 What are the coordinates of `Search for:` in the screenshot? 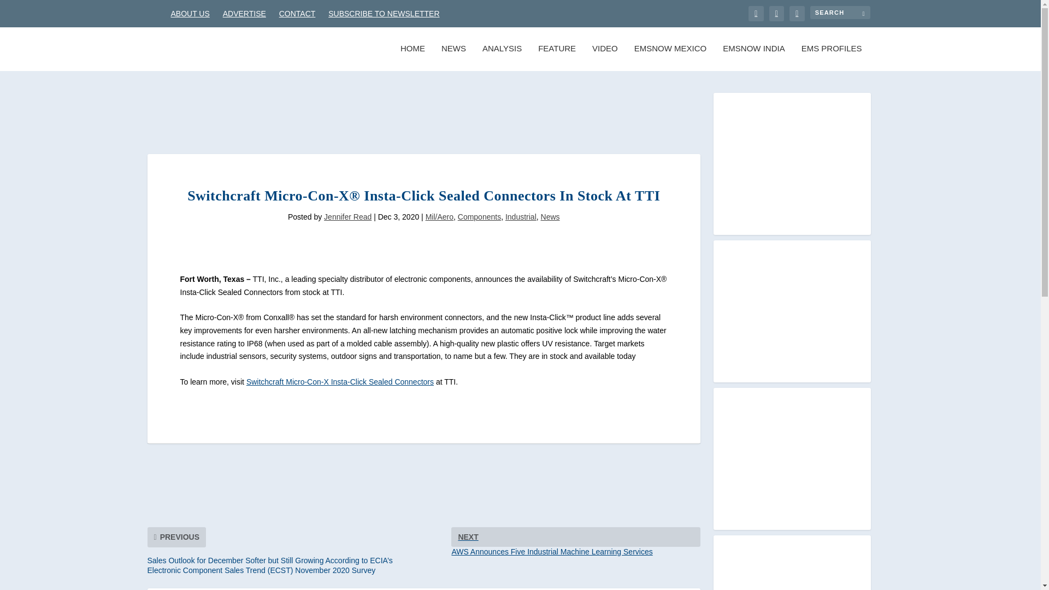 It's located at (521, 216).